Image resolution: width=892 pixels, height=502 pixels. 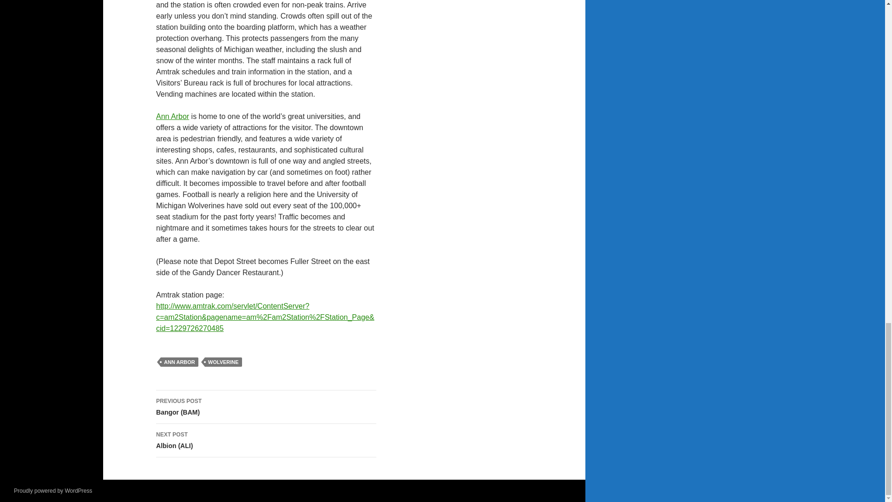 I want to click on ANN ARBOR, so click(x=179, y=362).